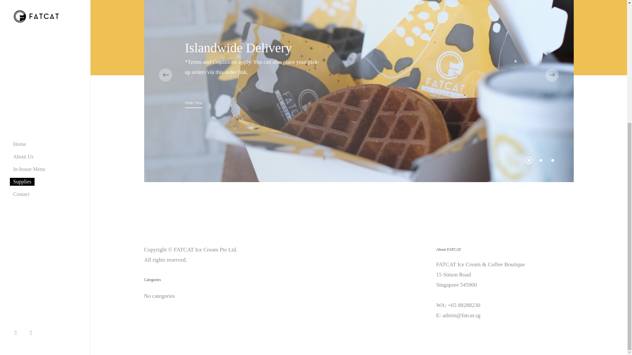  I want to click on Order Now, so click(193, 103).